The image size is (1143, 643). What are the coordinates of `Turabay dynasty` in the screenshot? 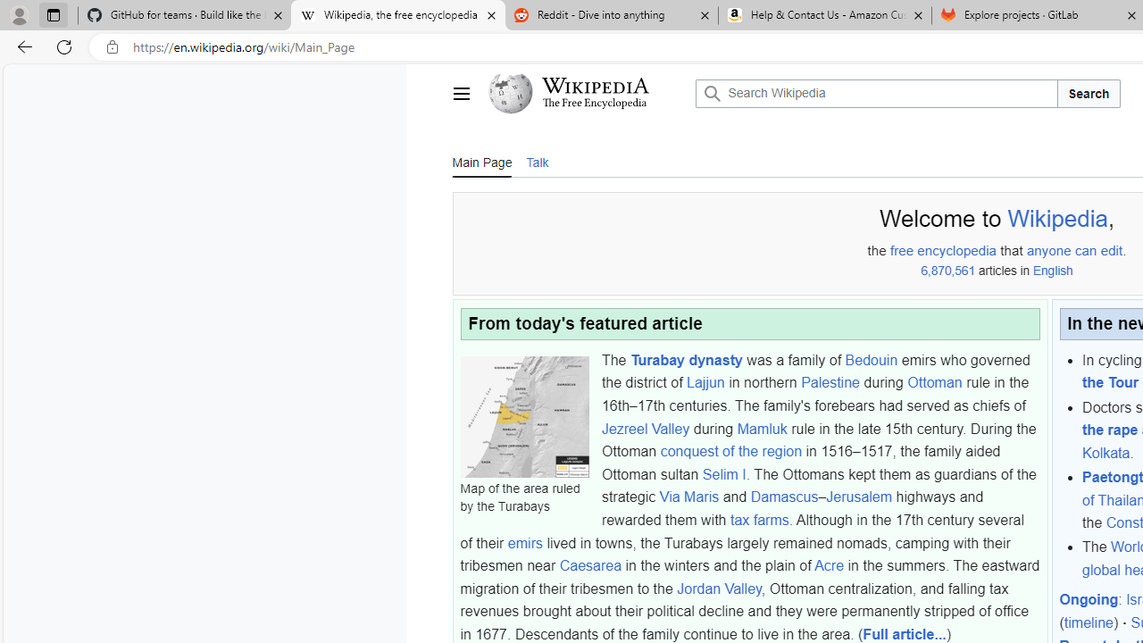 It's located at (686, 359).